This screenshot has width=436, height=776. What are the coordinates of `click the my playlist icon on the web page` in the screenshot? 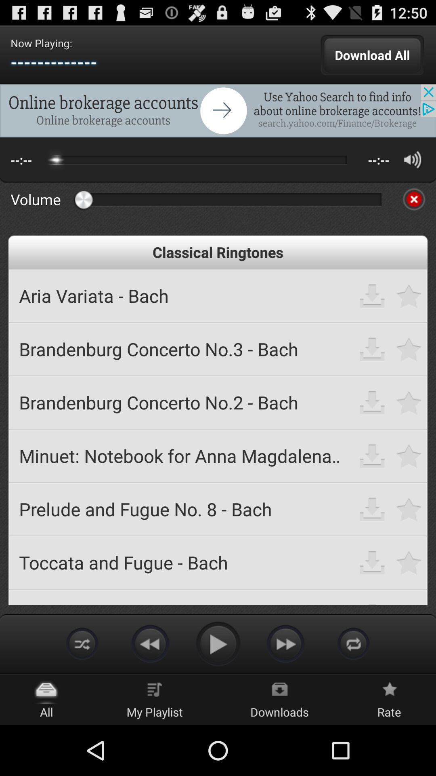 It's located at (155, 691).